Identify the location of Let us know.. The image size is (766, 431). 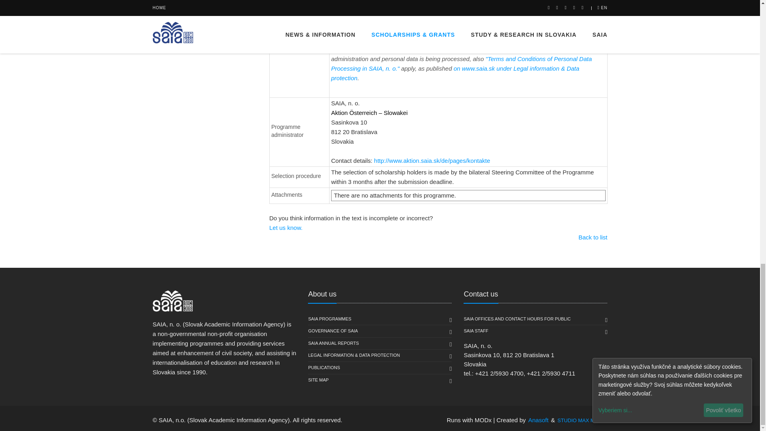
(438, 228).